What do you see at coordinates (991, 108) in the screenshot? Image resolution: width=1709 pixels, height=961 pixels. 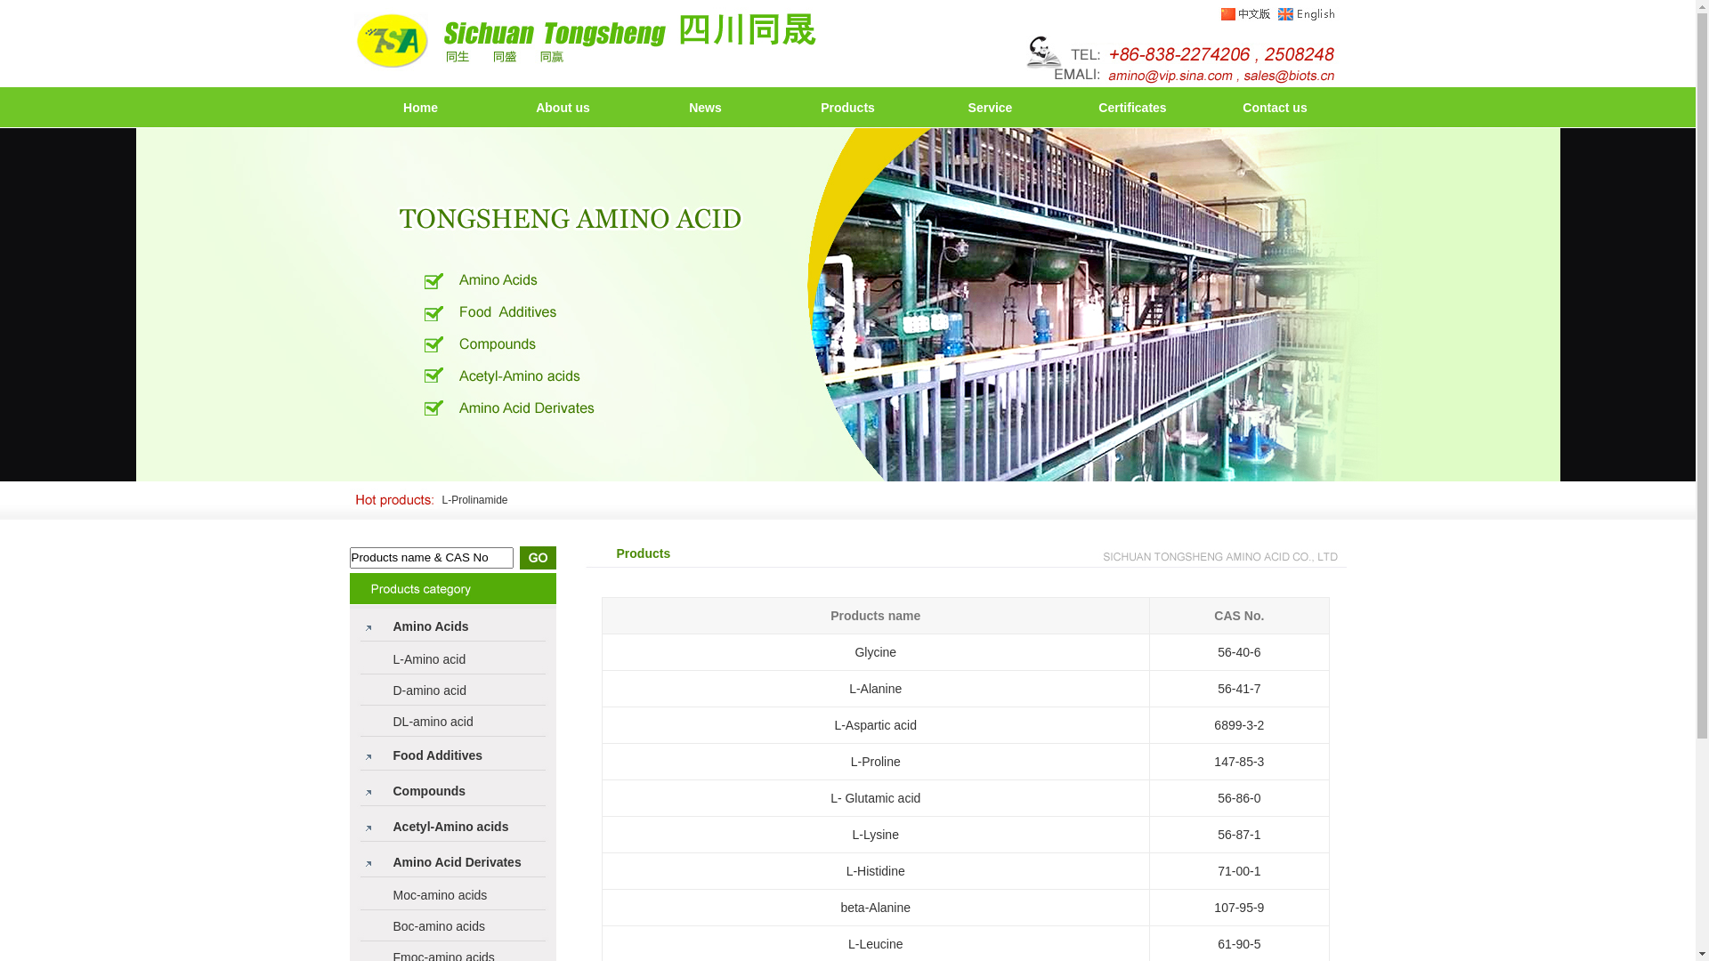 I see `Service` at bounding box center [991, 108].